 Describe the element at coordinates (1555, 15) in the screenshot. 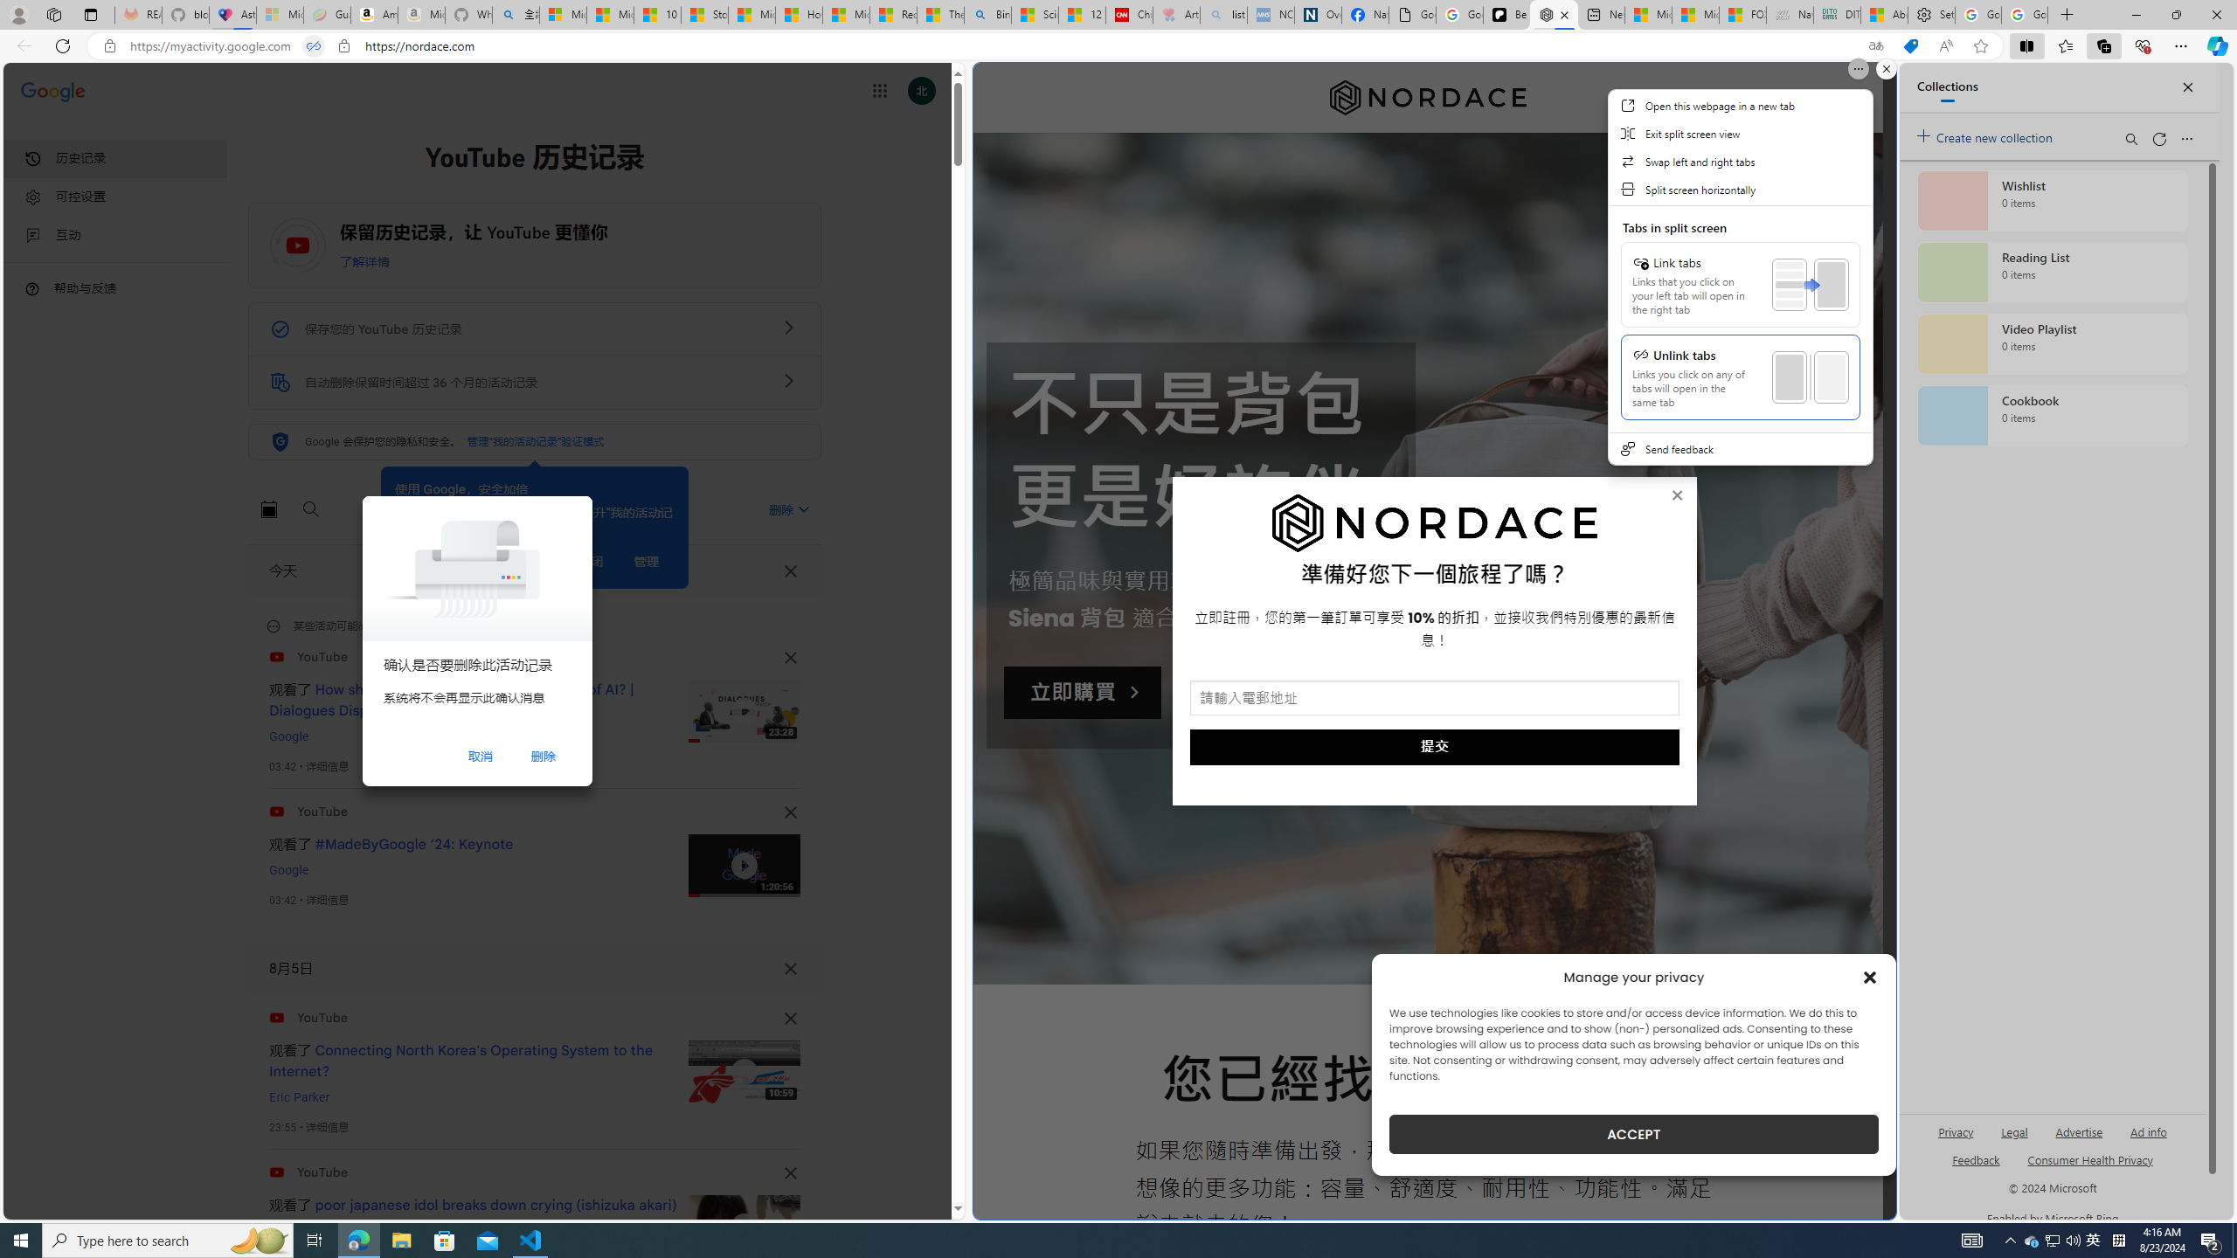

I see `Nordace - Nordace Siena Is Not An Ordinary Backpack` at that location.